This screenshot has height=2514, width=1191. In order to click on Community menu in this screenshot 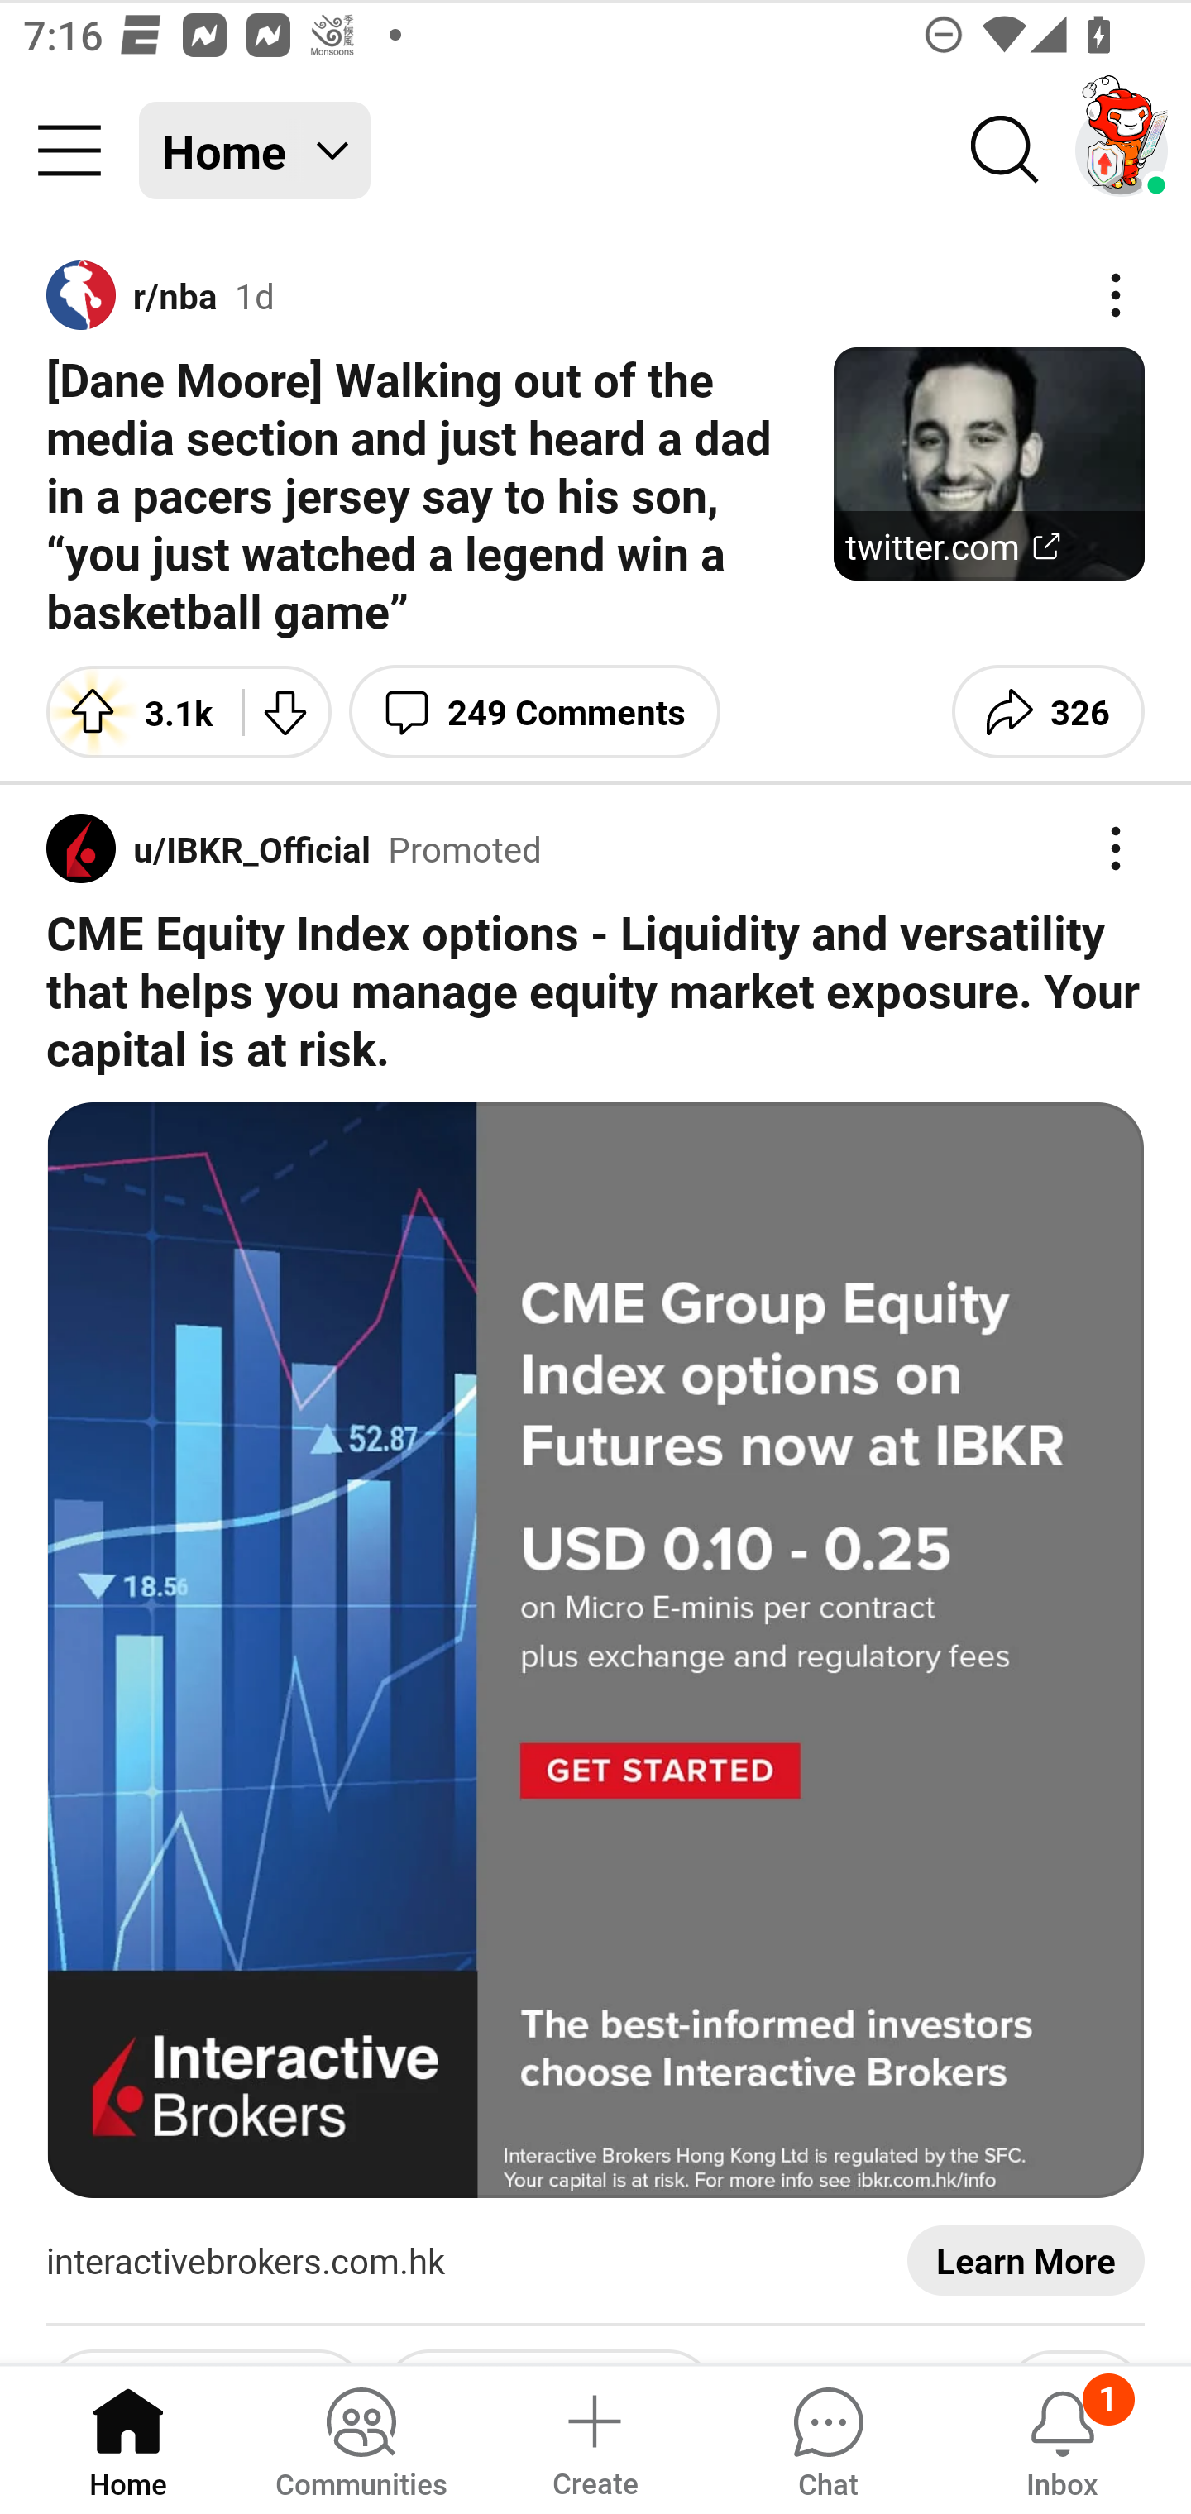, I will do `click(69, 151)`.